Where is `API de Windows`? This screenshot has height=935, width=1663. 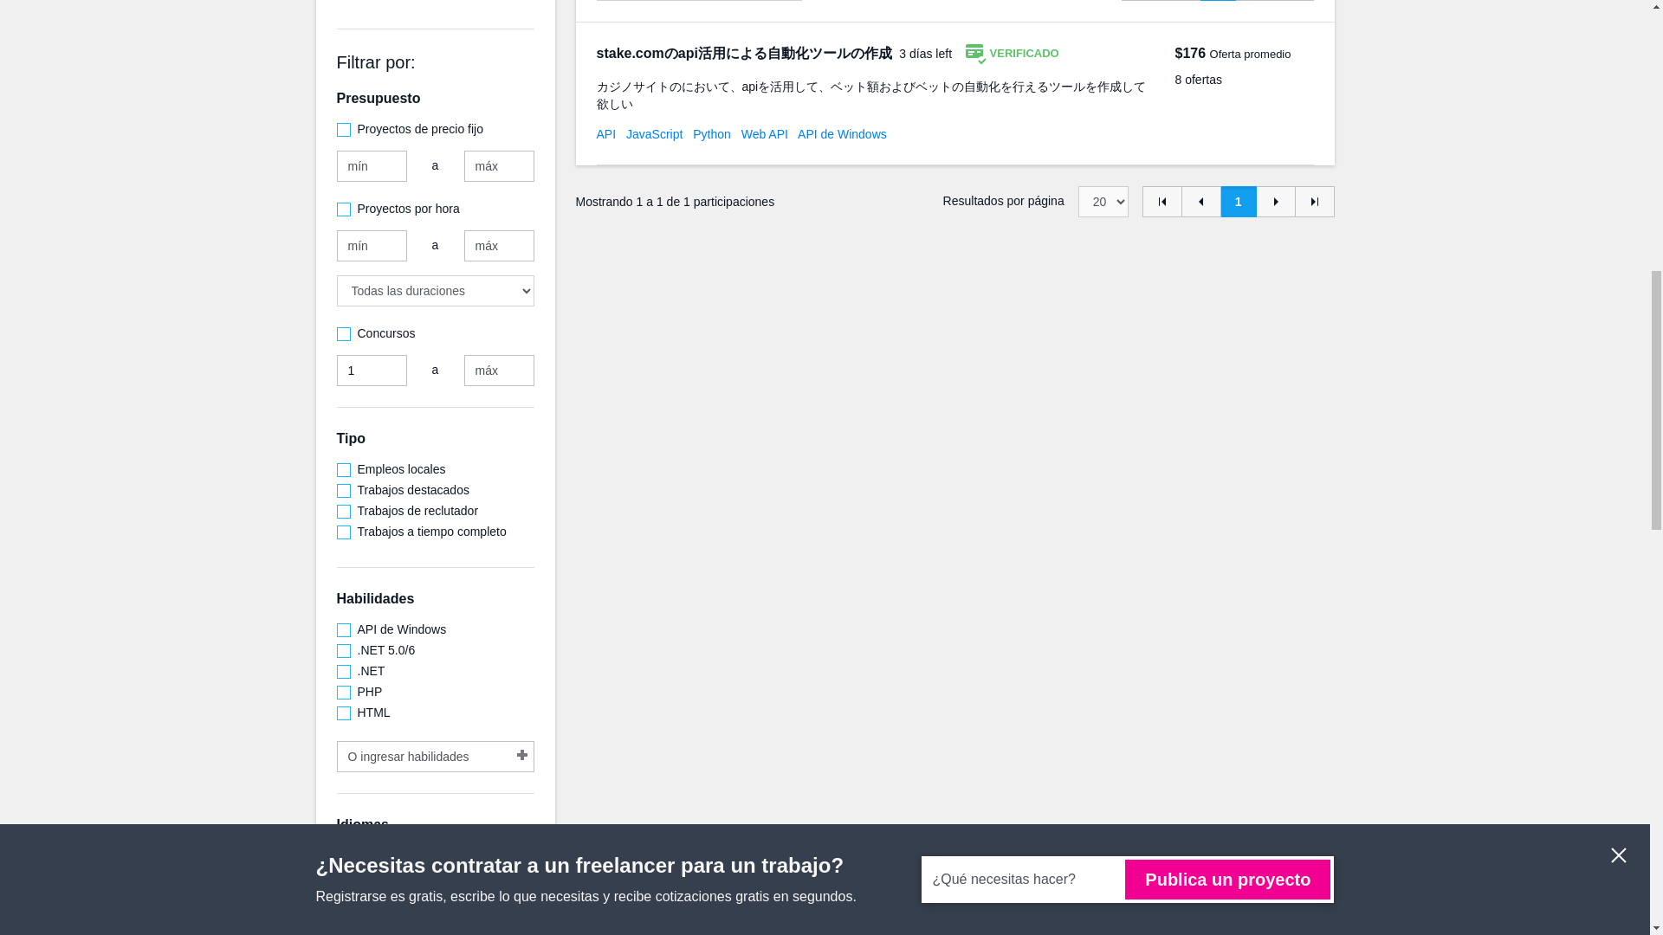
API de Windows is located at coordinates (842, 133).